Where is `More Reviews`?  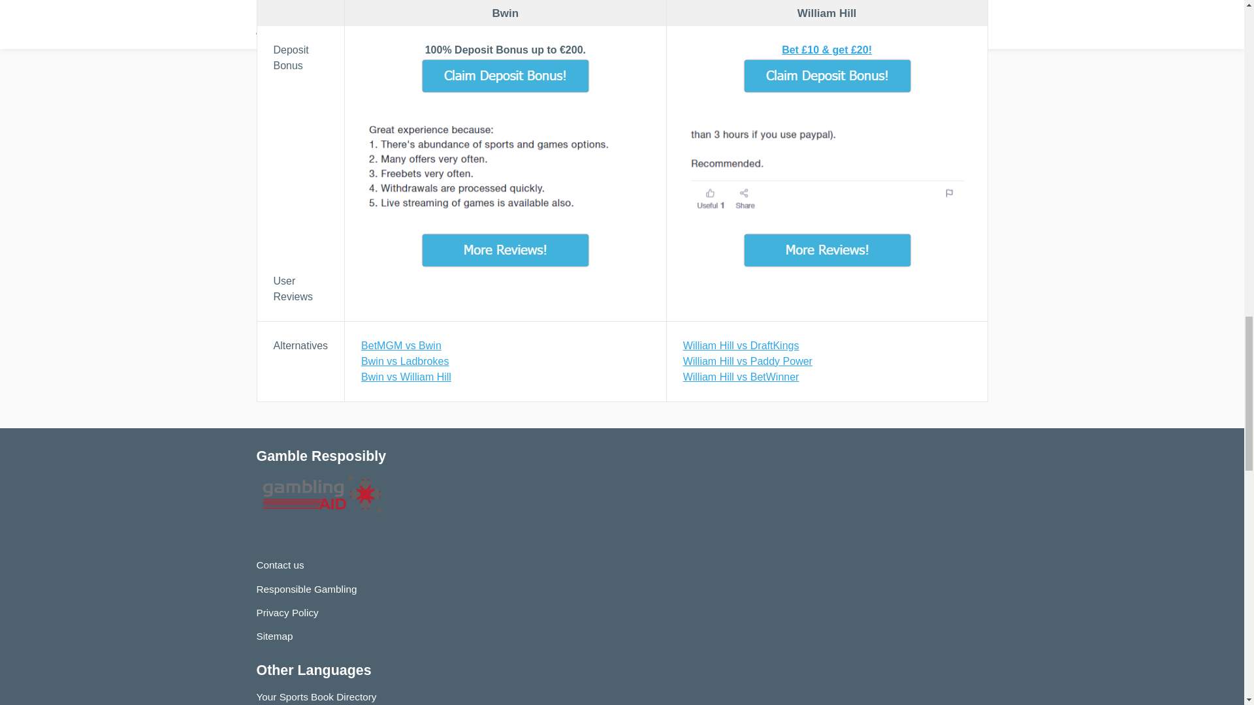
More Reviews is located at coordinates (505, 251).